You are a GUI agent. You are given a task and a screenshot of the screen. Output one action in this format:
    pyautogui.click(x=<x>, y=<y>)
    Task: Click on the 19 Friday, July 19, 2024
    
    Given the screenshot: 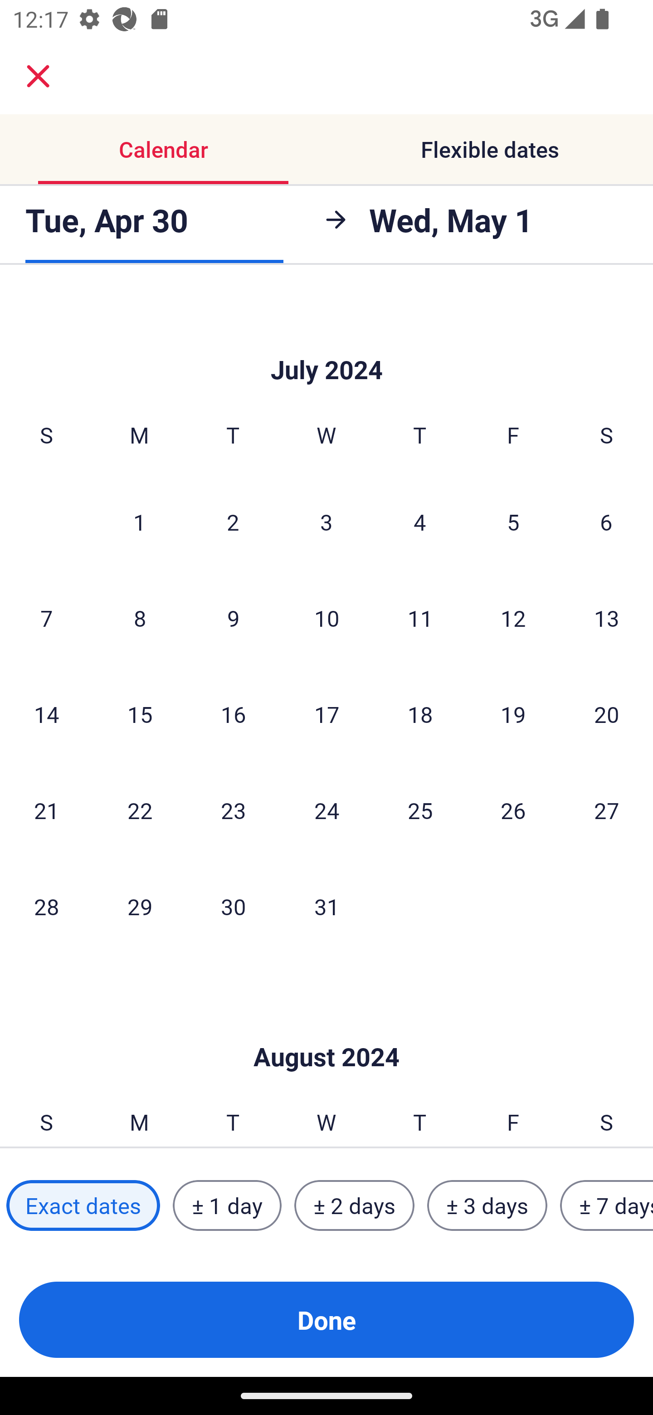 What is the action you would take?
    pyautogui.click(x=513, y=714)
    